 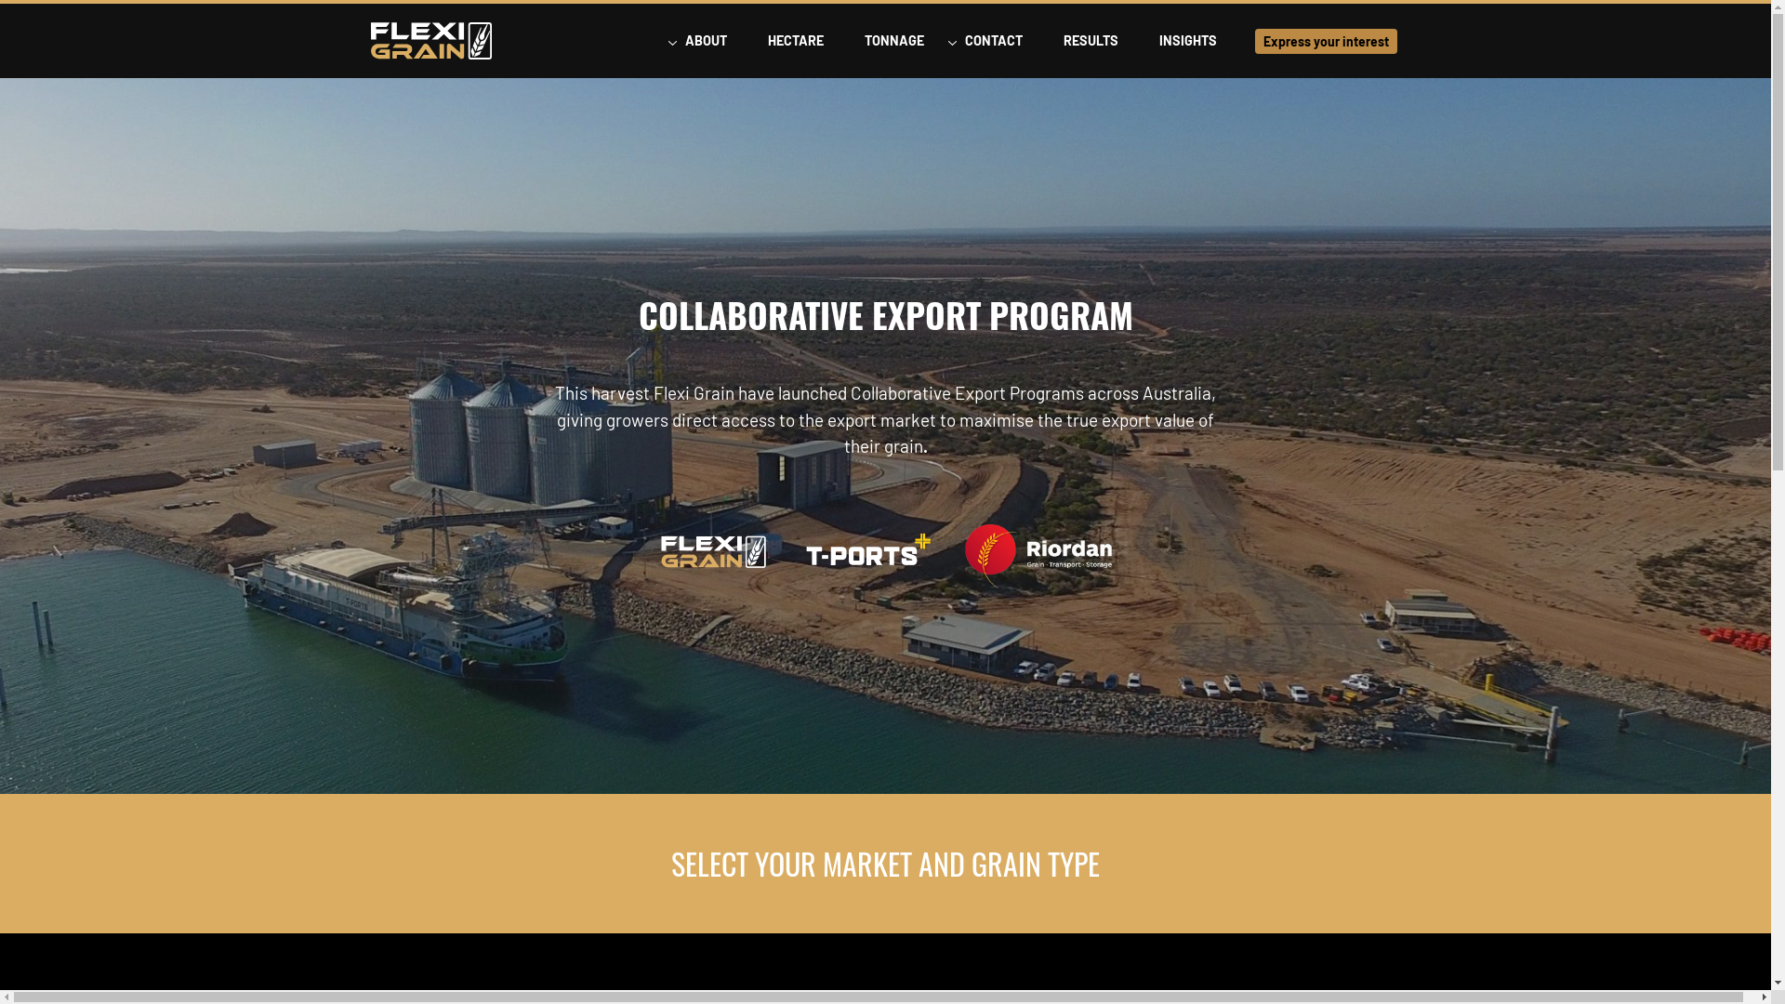 What do you see at coordinates (1187, 41) in the screenshot?
I see `INSIGHTS` at bounding box center [1187, 41].